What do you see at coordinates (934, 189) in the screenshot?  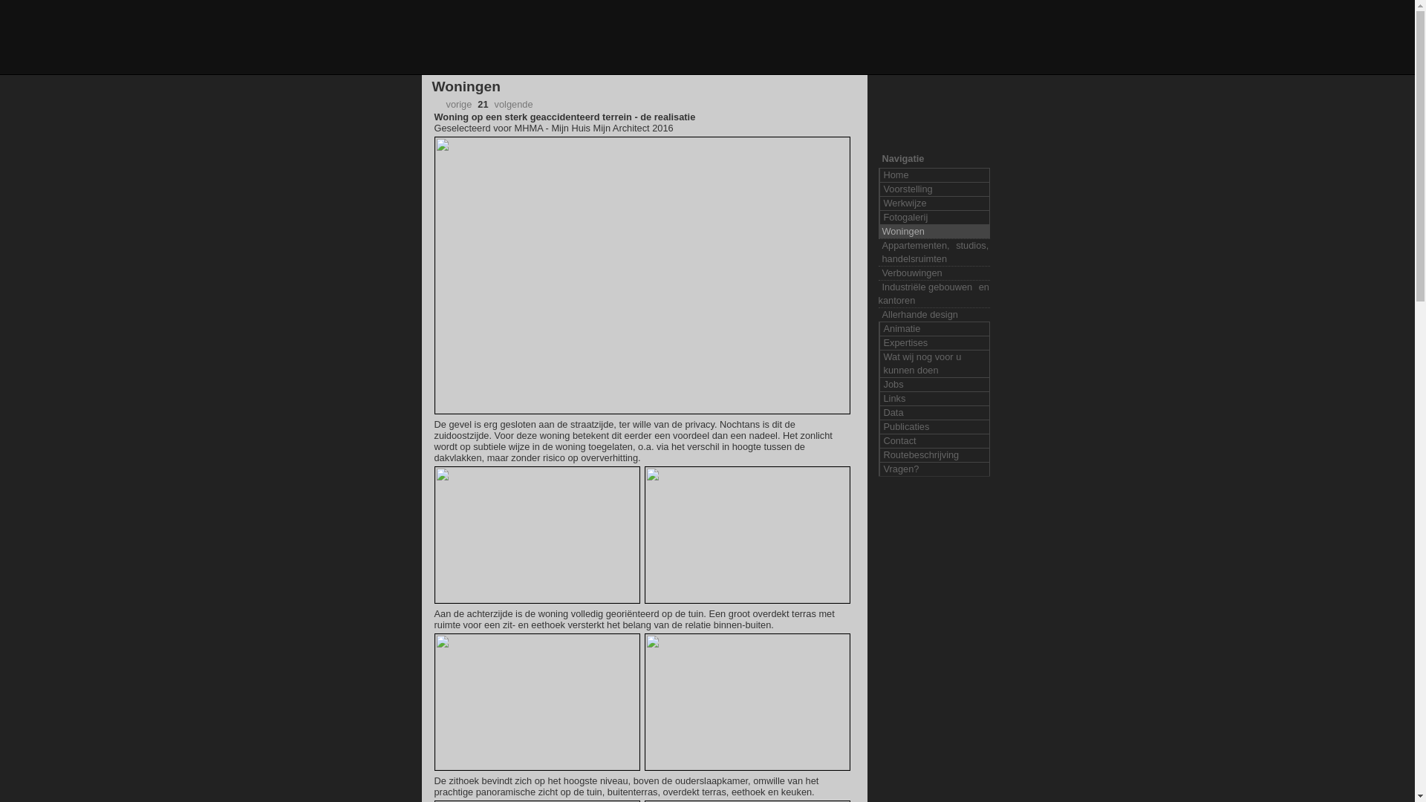 I see `Voorstelling` at bounding box center [934, 189].